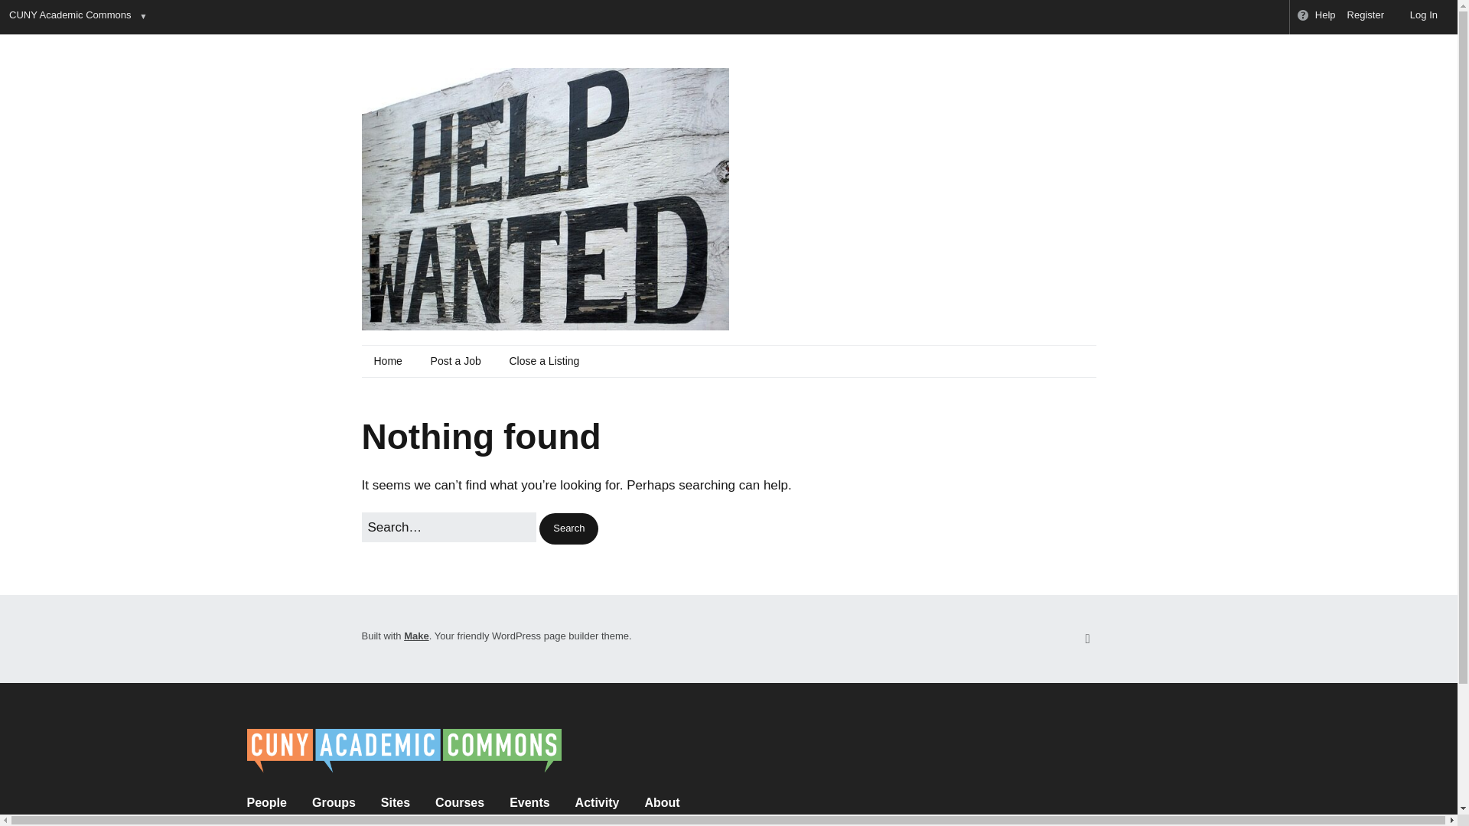 The width and height of the screenshot is (1469, 826). I want to click on CUNY Academic Commons, so click(69, 17).